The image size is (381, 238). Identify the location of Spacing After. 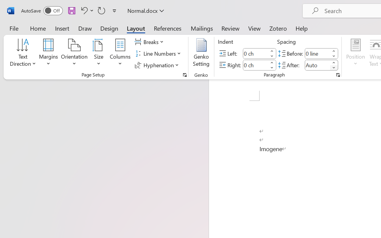
(317, 65).